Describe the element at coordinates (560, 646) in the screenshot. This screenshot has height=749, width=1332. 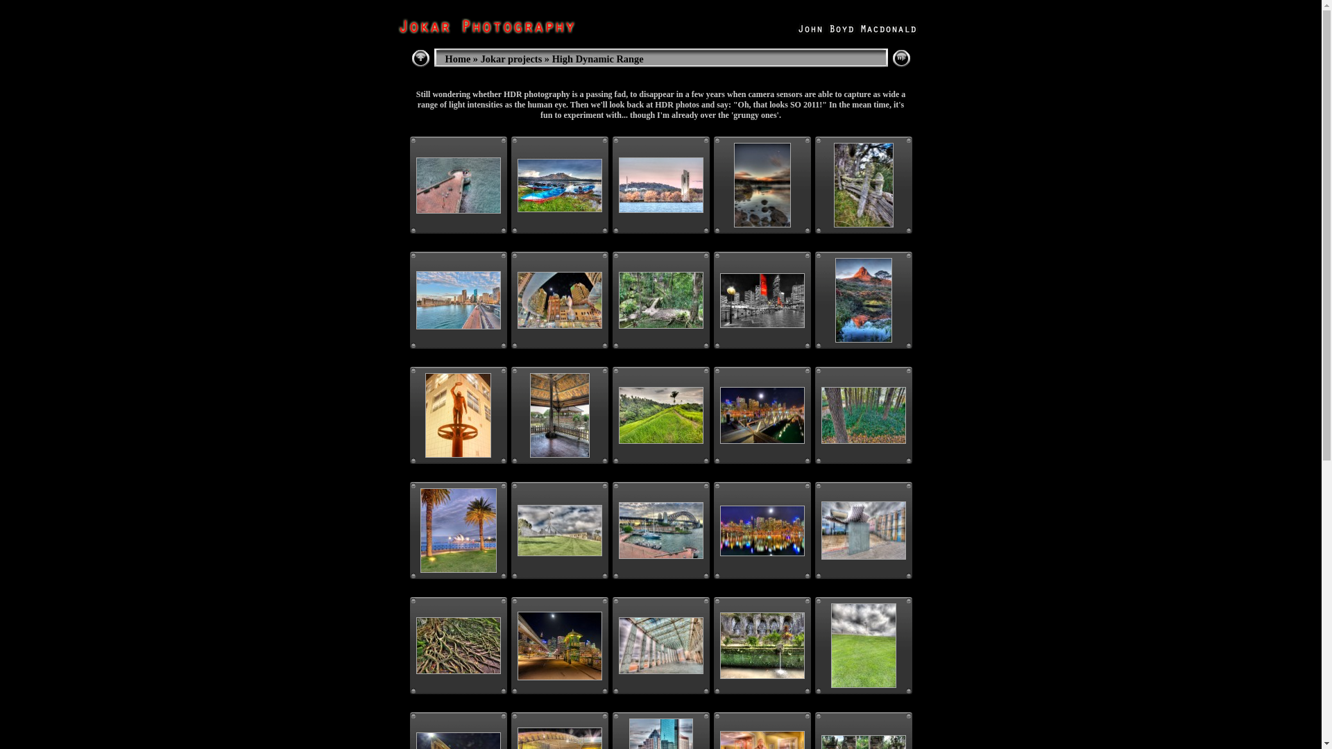
I see ` Darling Harbour, Sydney ` at that location.